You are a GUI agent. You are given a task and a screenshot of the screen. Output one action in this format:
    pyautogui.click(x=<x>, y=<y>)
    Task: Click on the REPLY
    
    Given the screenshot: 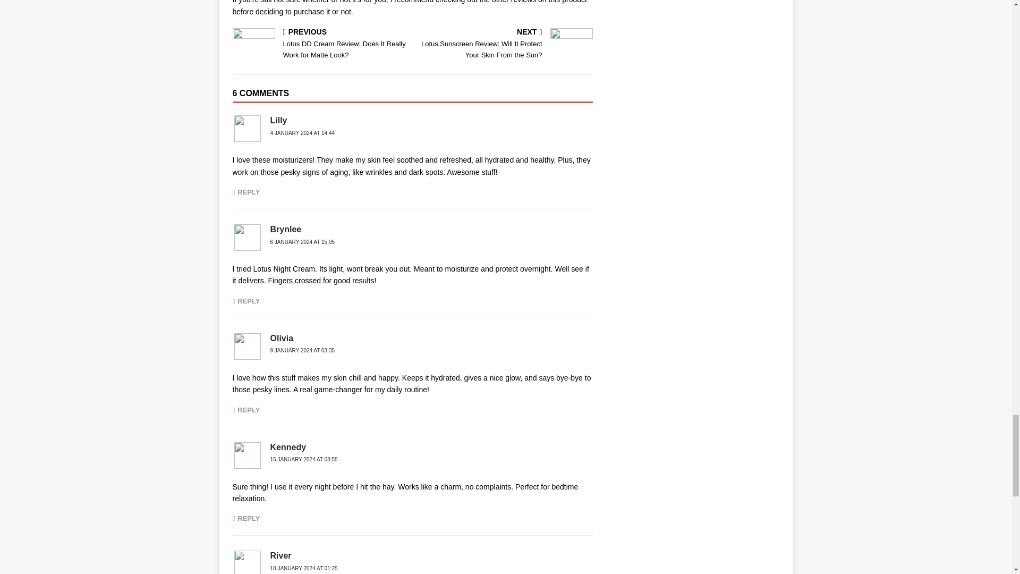 What is the action you would take?
    pyautogui.click(x=246, y=301)
    